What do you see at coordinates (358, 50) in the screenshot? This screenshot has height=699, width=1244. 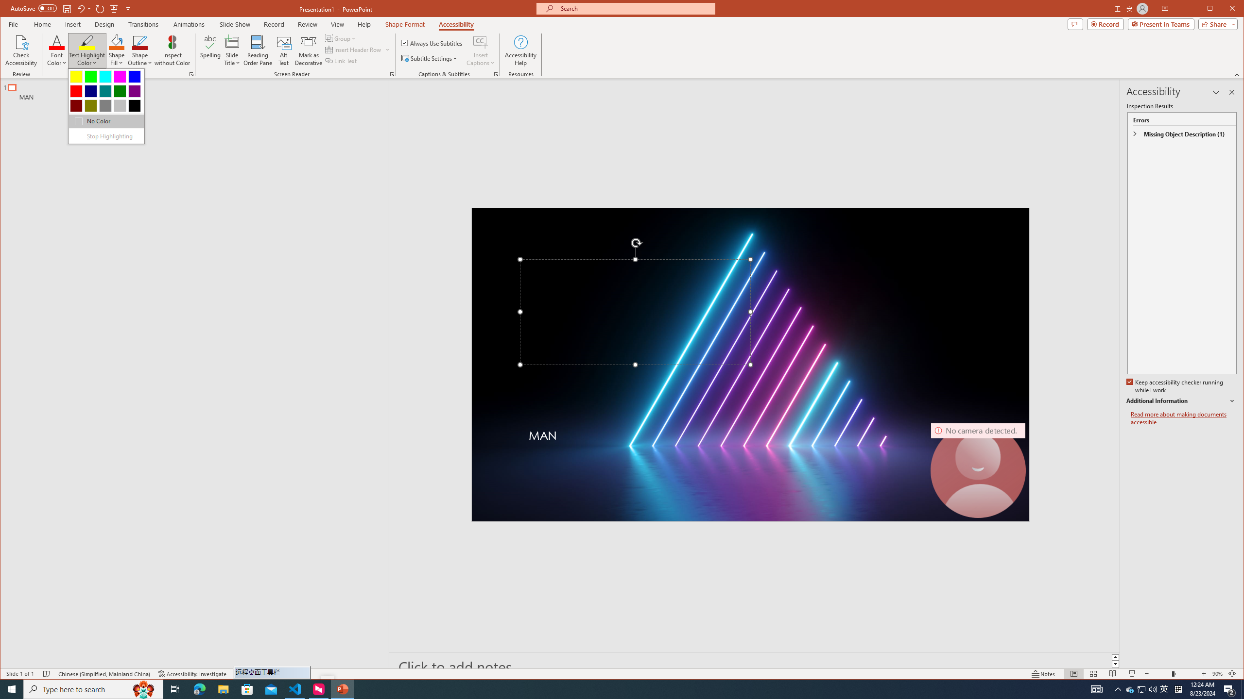 I see `Insert Header Row` at bounding box center [358, 50].